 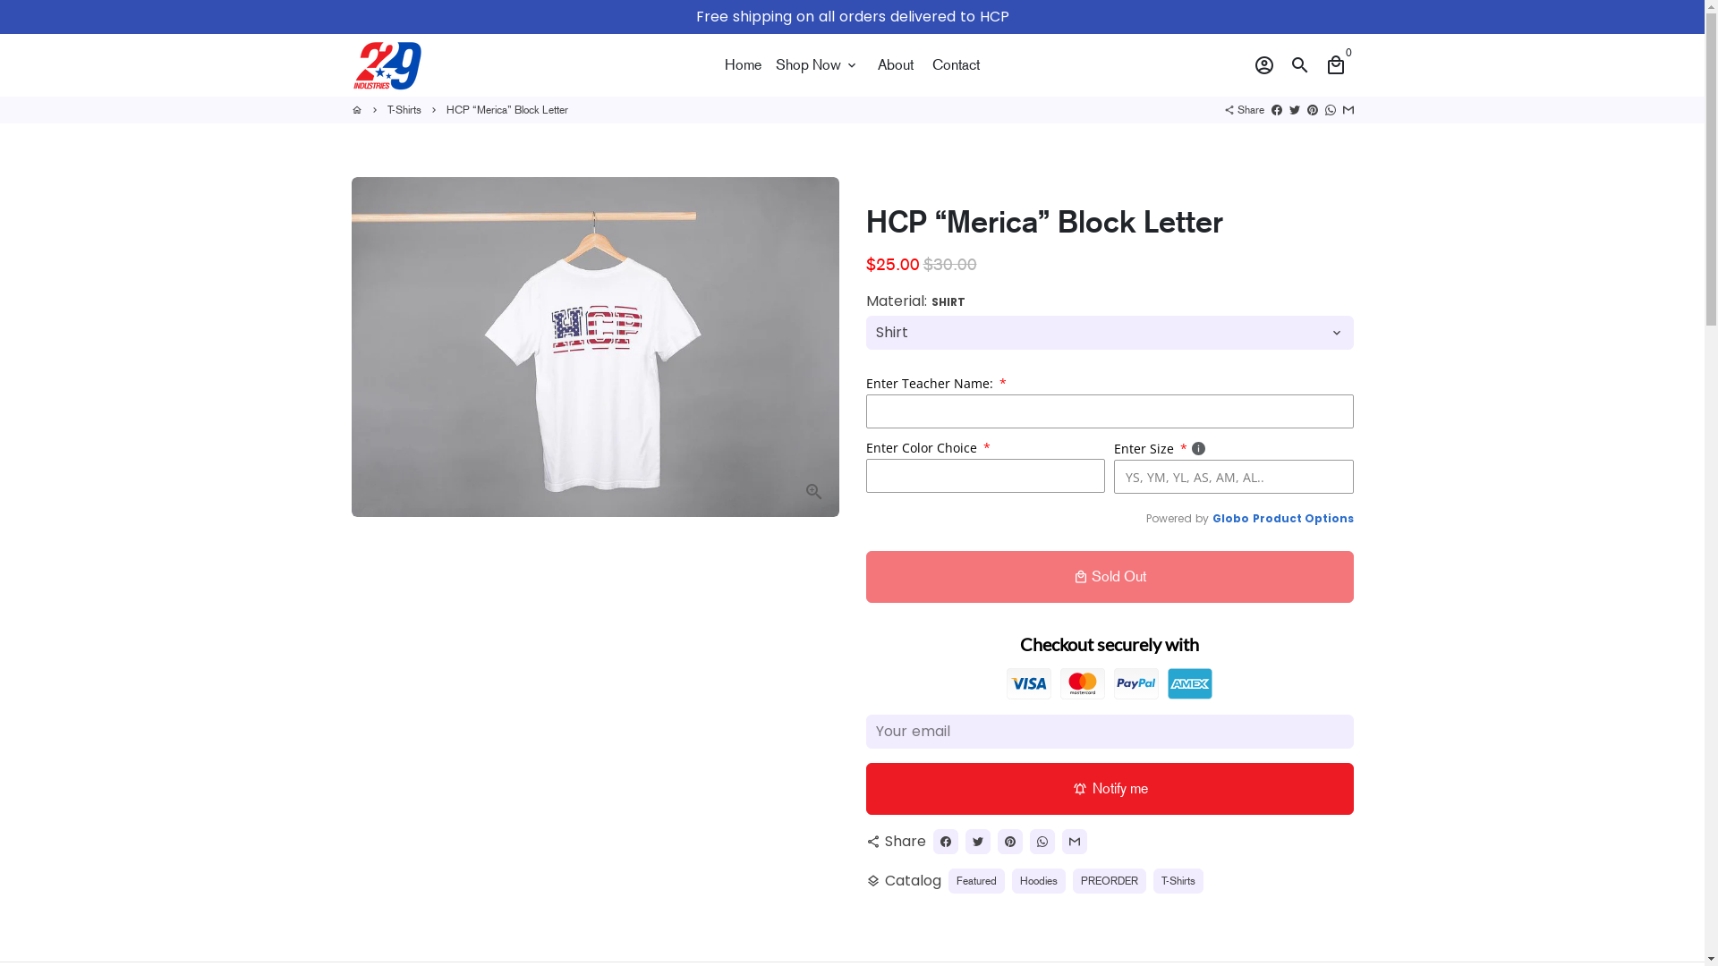 What do you see at coordinates (743, 64) in the screenshot?
I see `Home` at bounding box center [743, 64].